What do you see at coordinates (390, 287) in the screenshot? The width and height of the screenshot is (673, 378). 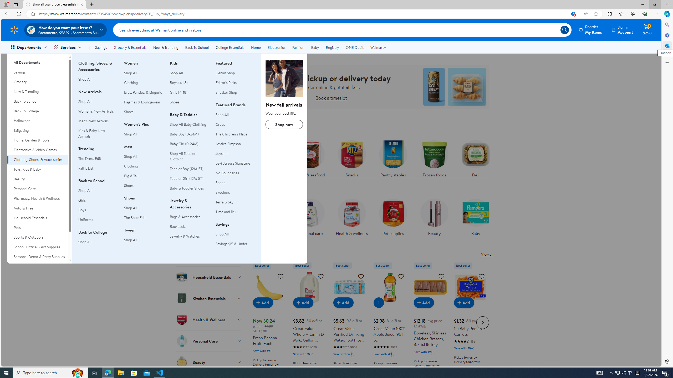 I see `Great Value 100% Apple Juice, 96 fl oz` at bounding box center [390, 287].